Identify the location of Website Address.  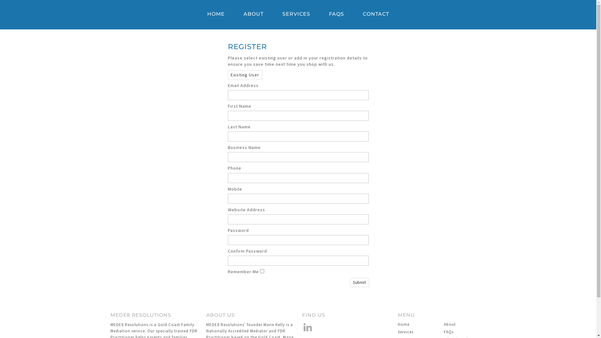
(298, 219).